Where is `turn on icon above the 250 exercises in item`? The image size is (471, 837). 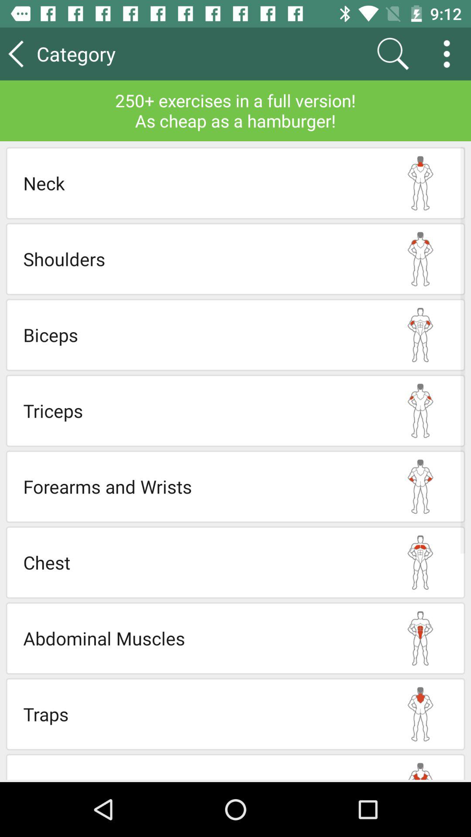 turn on icon above the 250 exercises in item is located at coordinates (450, 54).